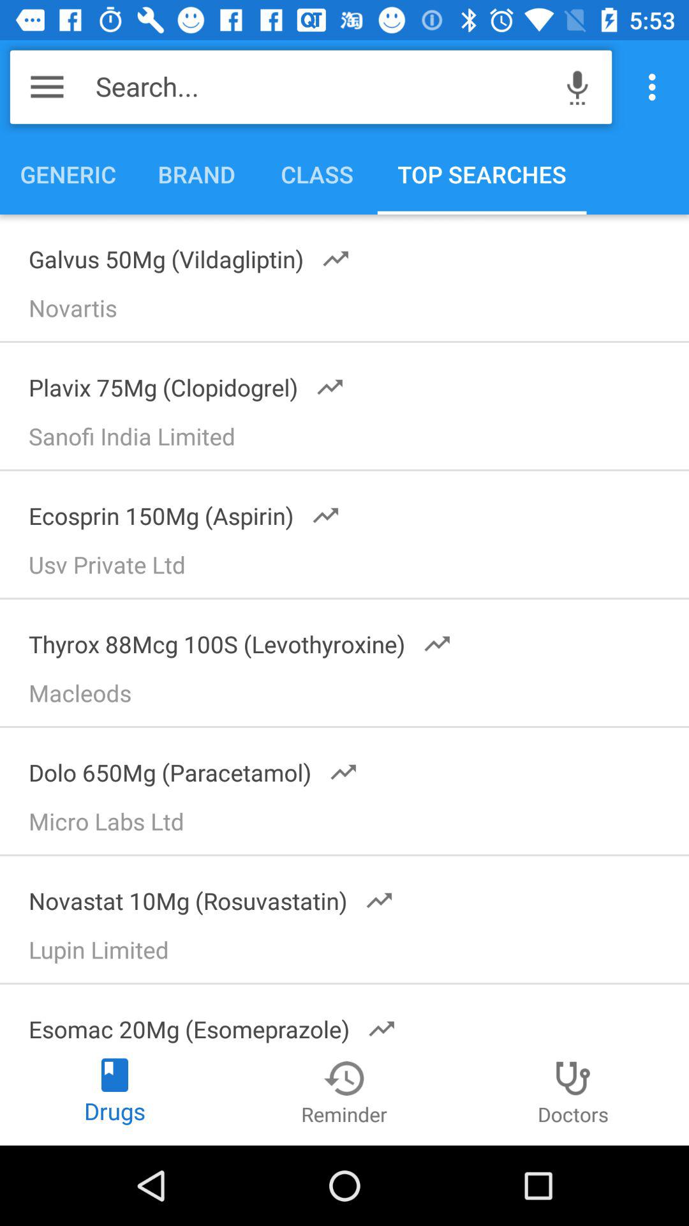  Describe the element at coordinates (350, 954) in the screenshot. I see `jump to the lupin limited` at that location.